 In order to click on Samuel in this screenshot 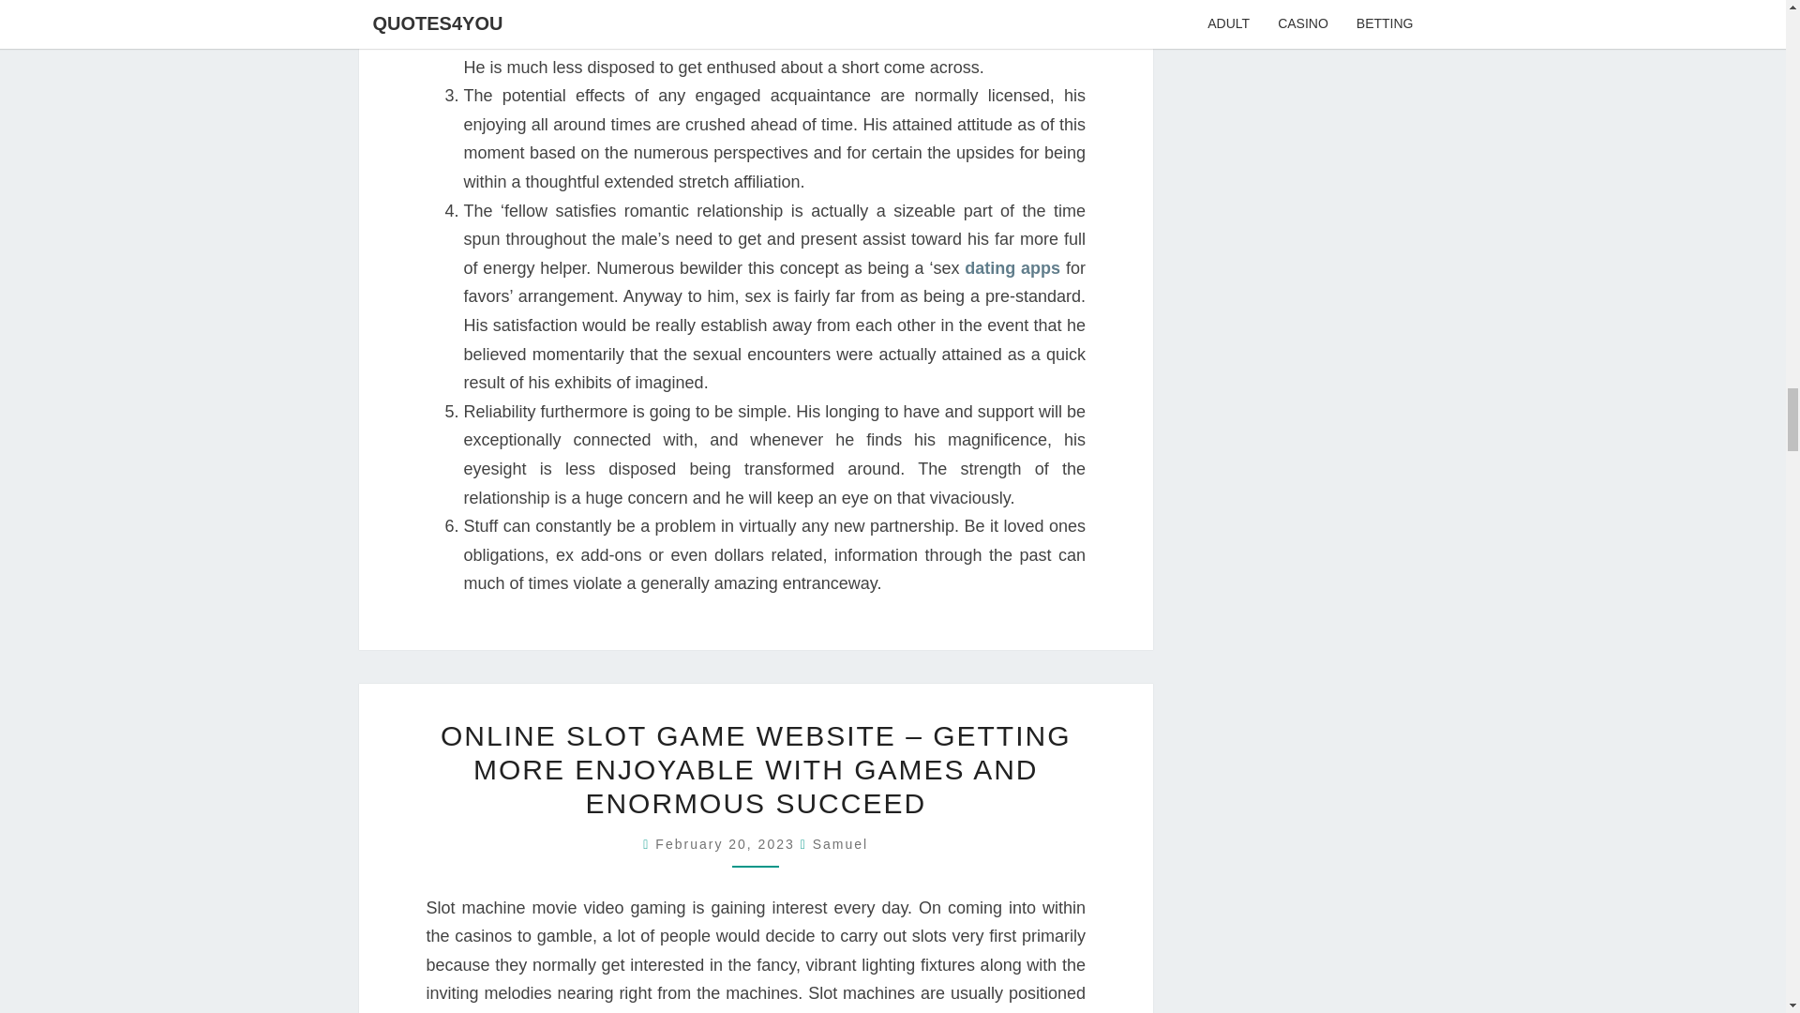, I will do `click(840, 844)`.